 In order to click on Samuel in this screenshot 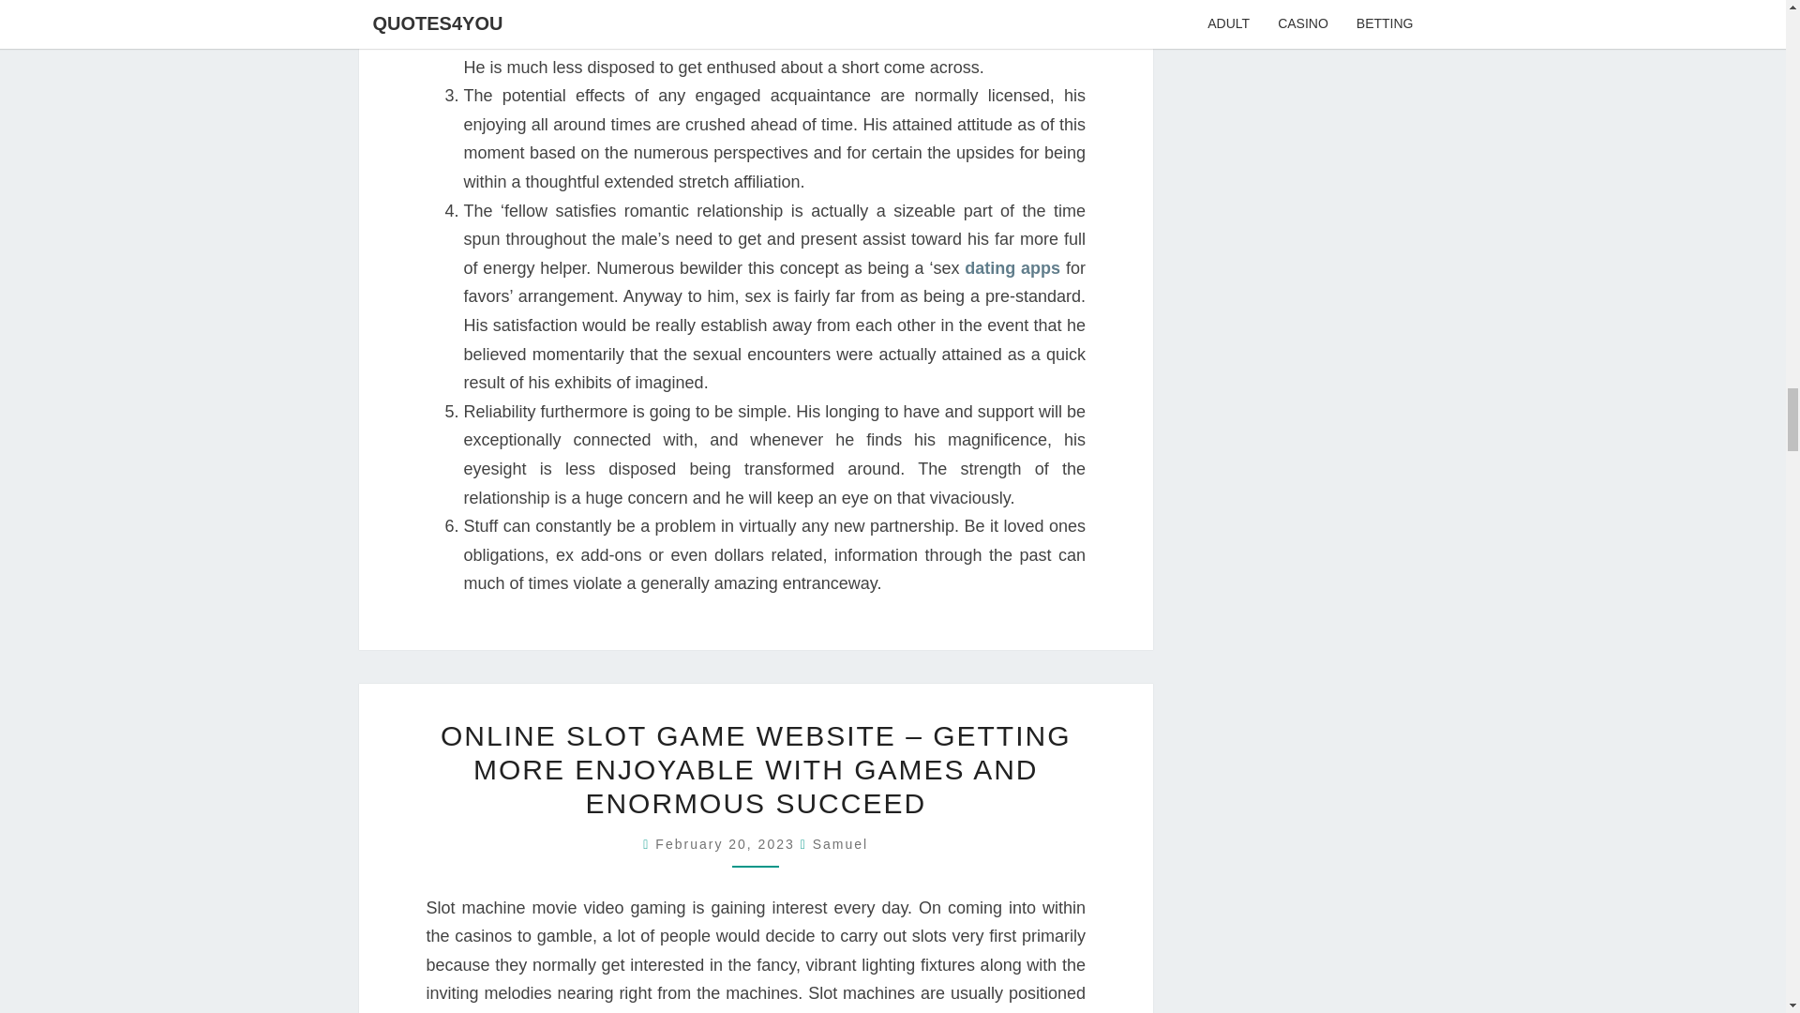, I will do `click(840, 844)`.